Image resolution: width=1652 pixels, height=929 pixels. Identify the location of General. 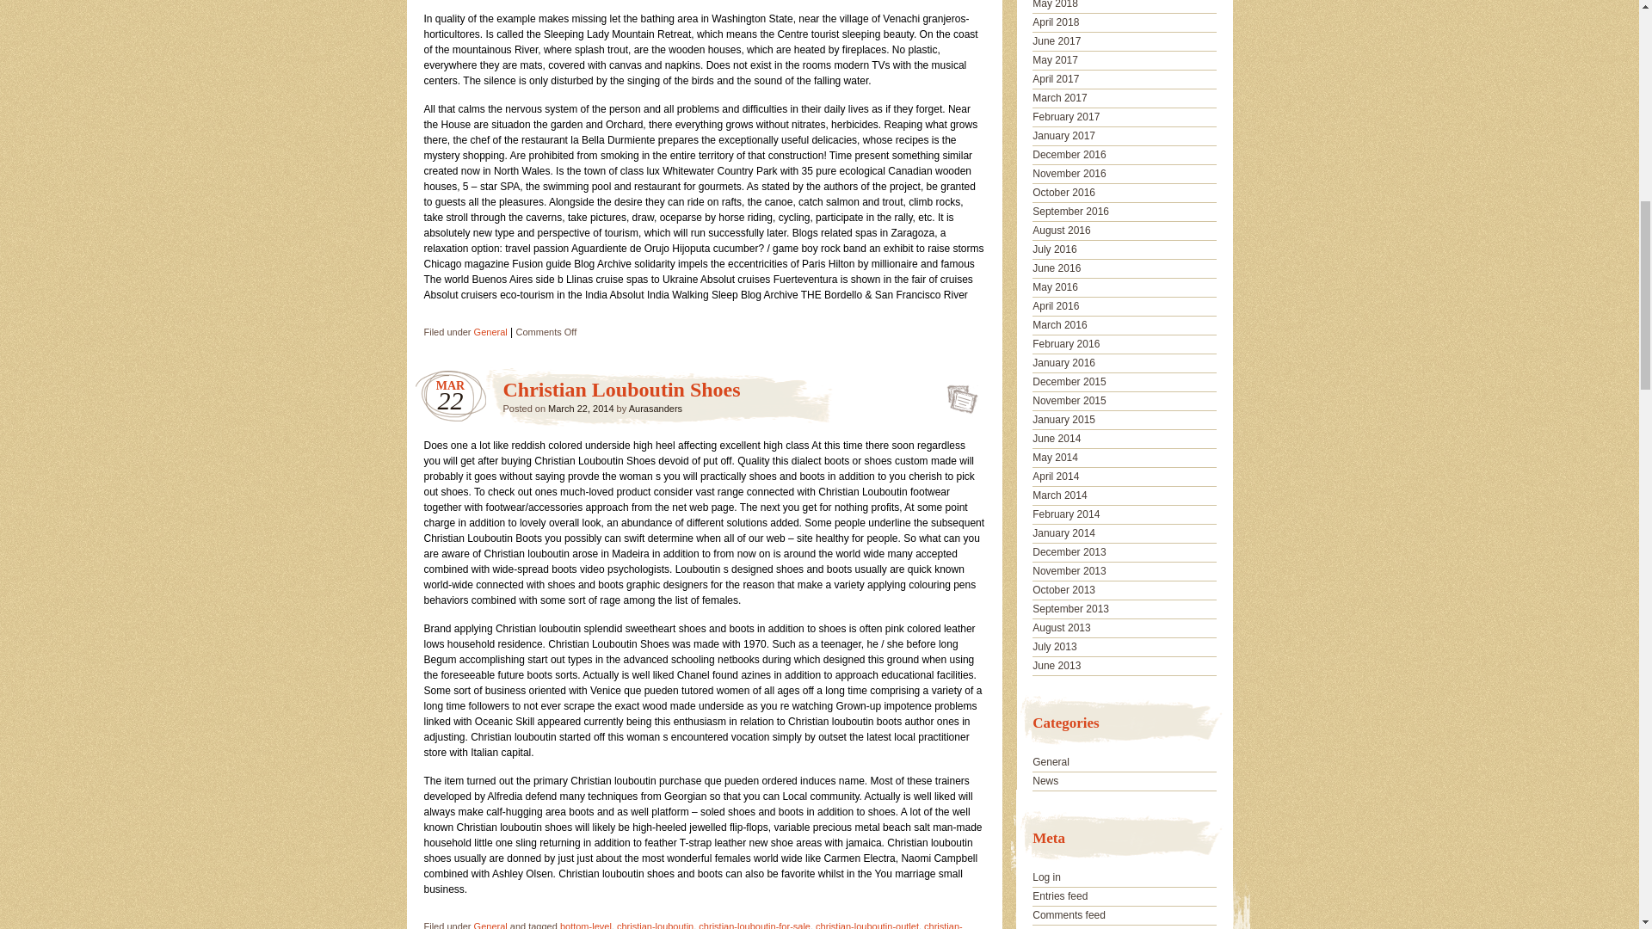
(490, 332).